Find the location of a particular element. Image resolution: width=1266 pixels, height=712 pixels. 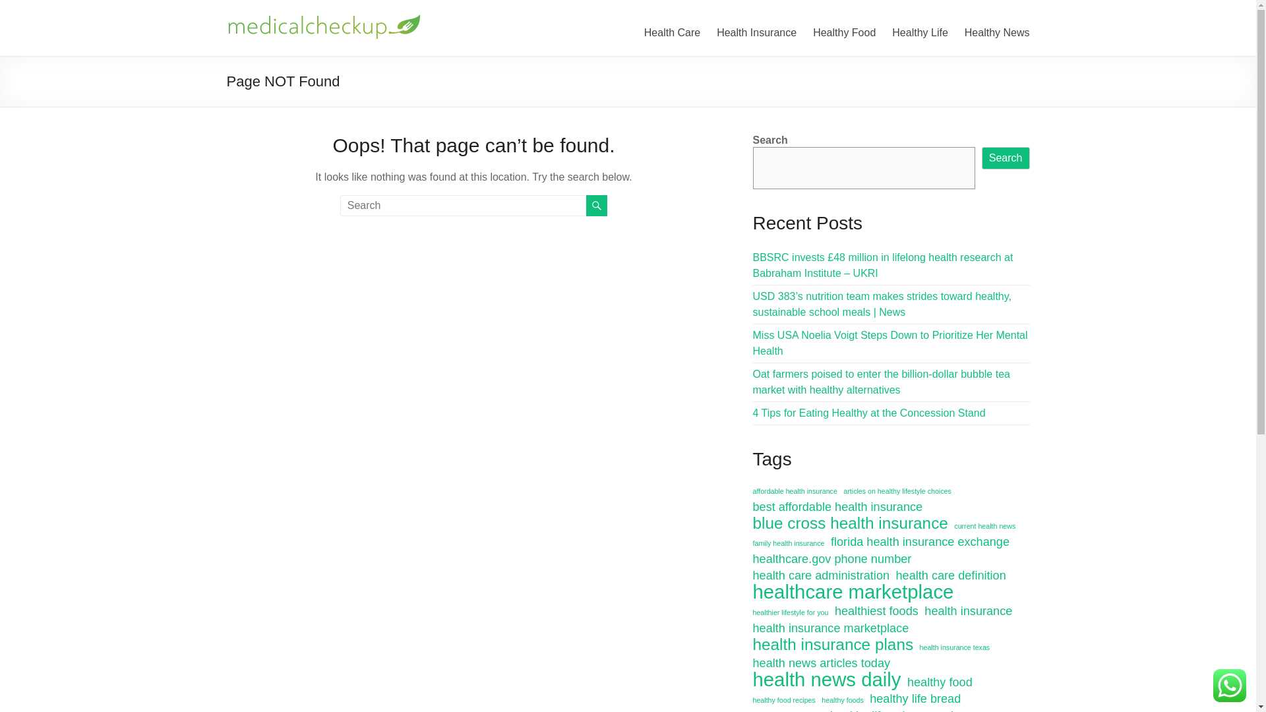

articles on healthy lifestyle choices is located at coordinates (897, 491).